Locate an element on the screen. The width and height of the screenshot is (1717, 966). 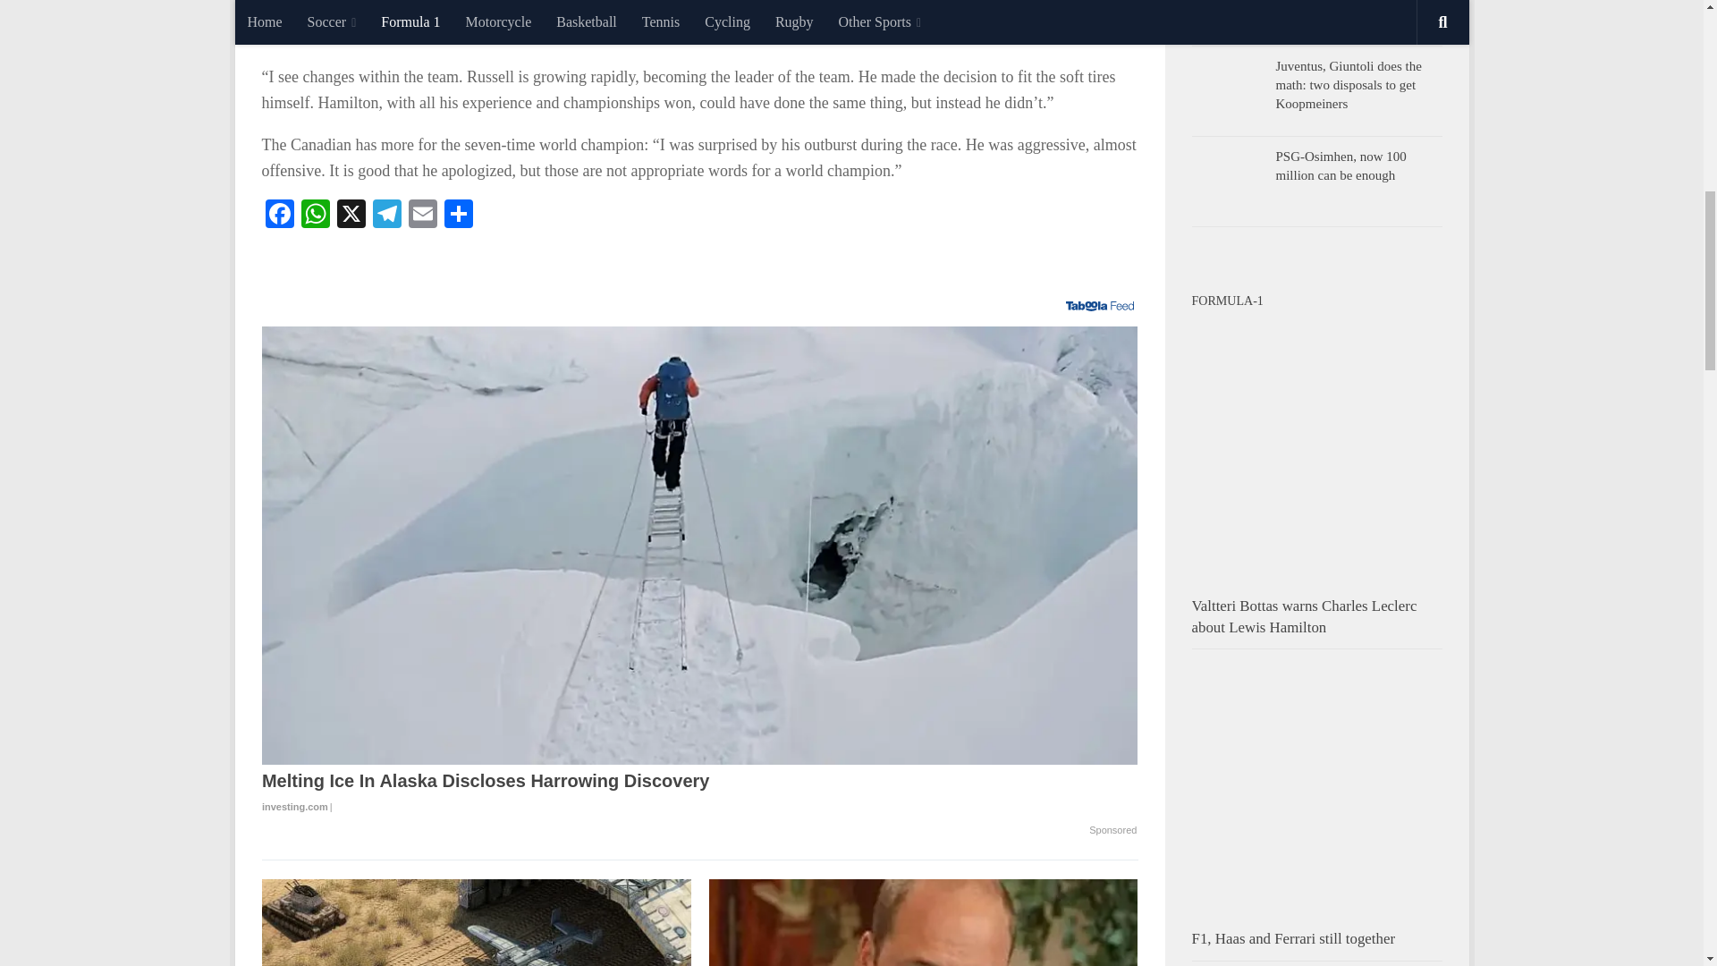
X is located at coordinates (351, 216).